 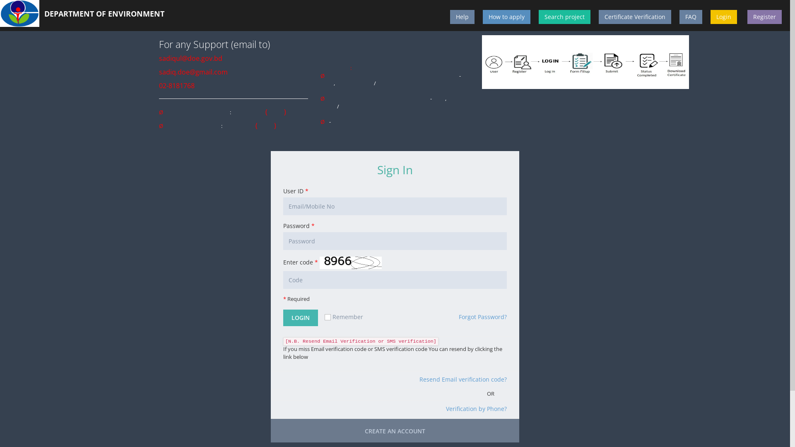 What do you see at coordinates (476, 409) in the screenshot?
I see `Verification by Phone?` at bounding box center [476, 409].